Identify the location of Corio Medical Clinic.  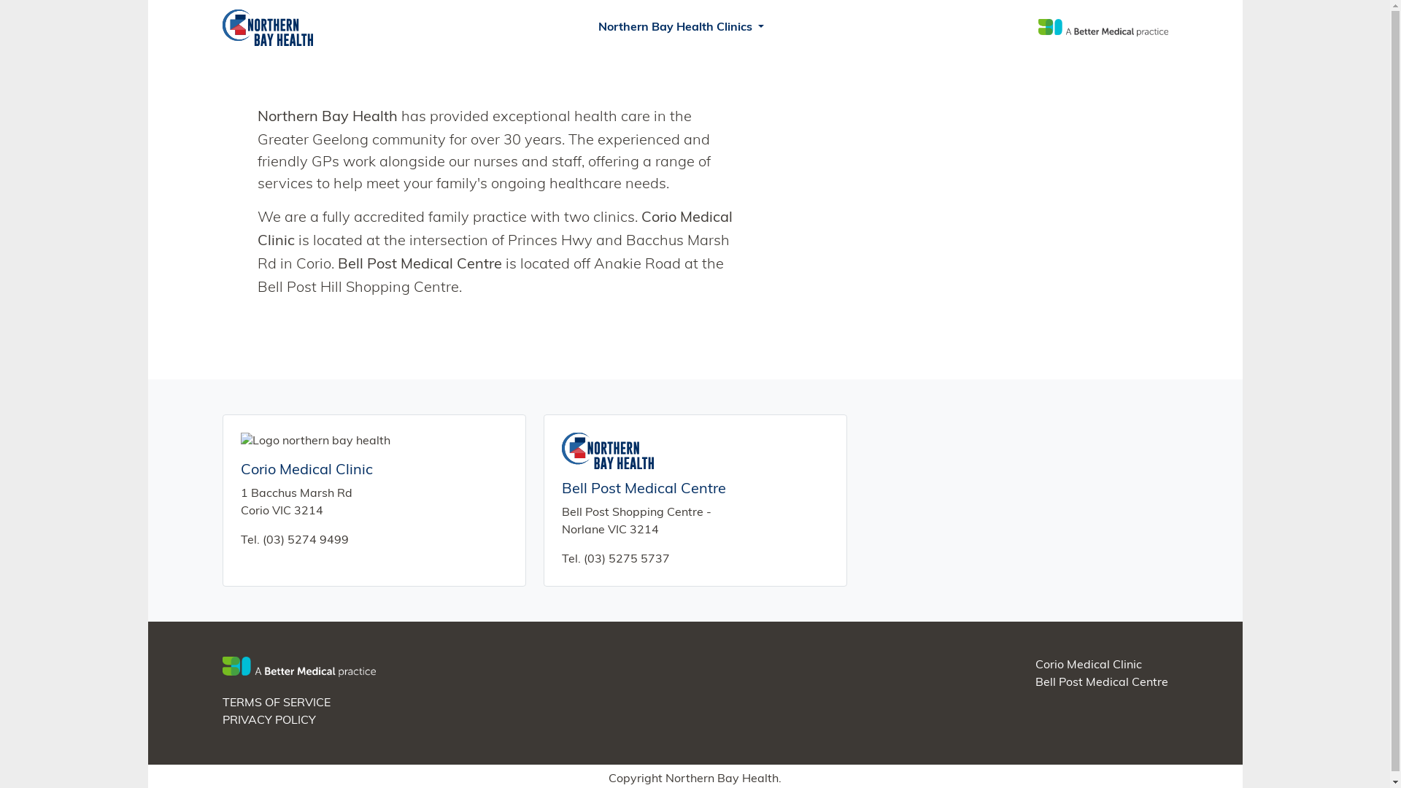
(1088, 665).